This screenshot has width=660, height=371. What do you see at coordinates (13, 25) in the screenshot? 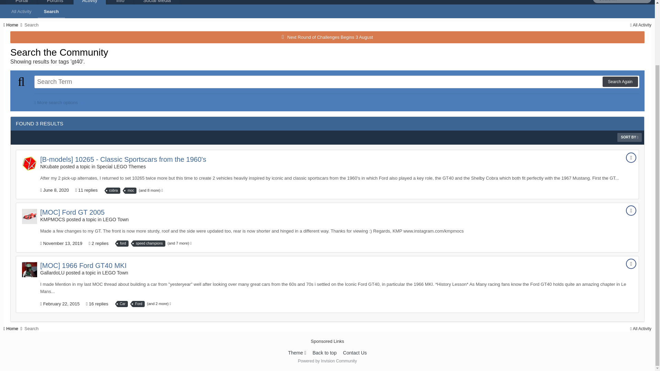
I see `Home` at bounding box center [13, 25].